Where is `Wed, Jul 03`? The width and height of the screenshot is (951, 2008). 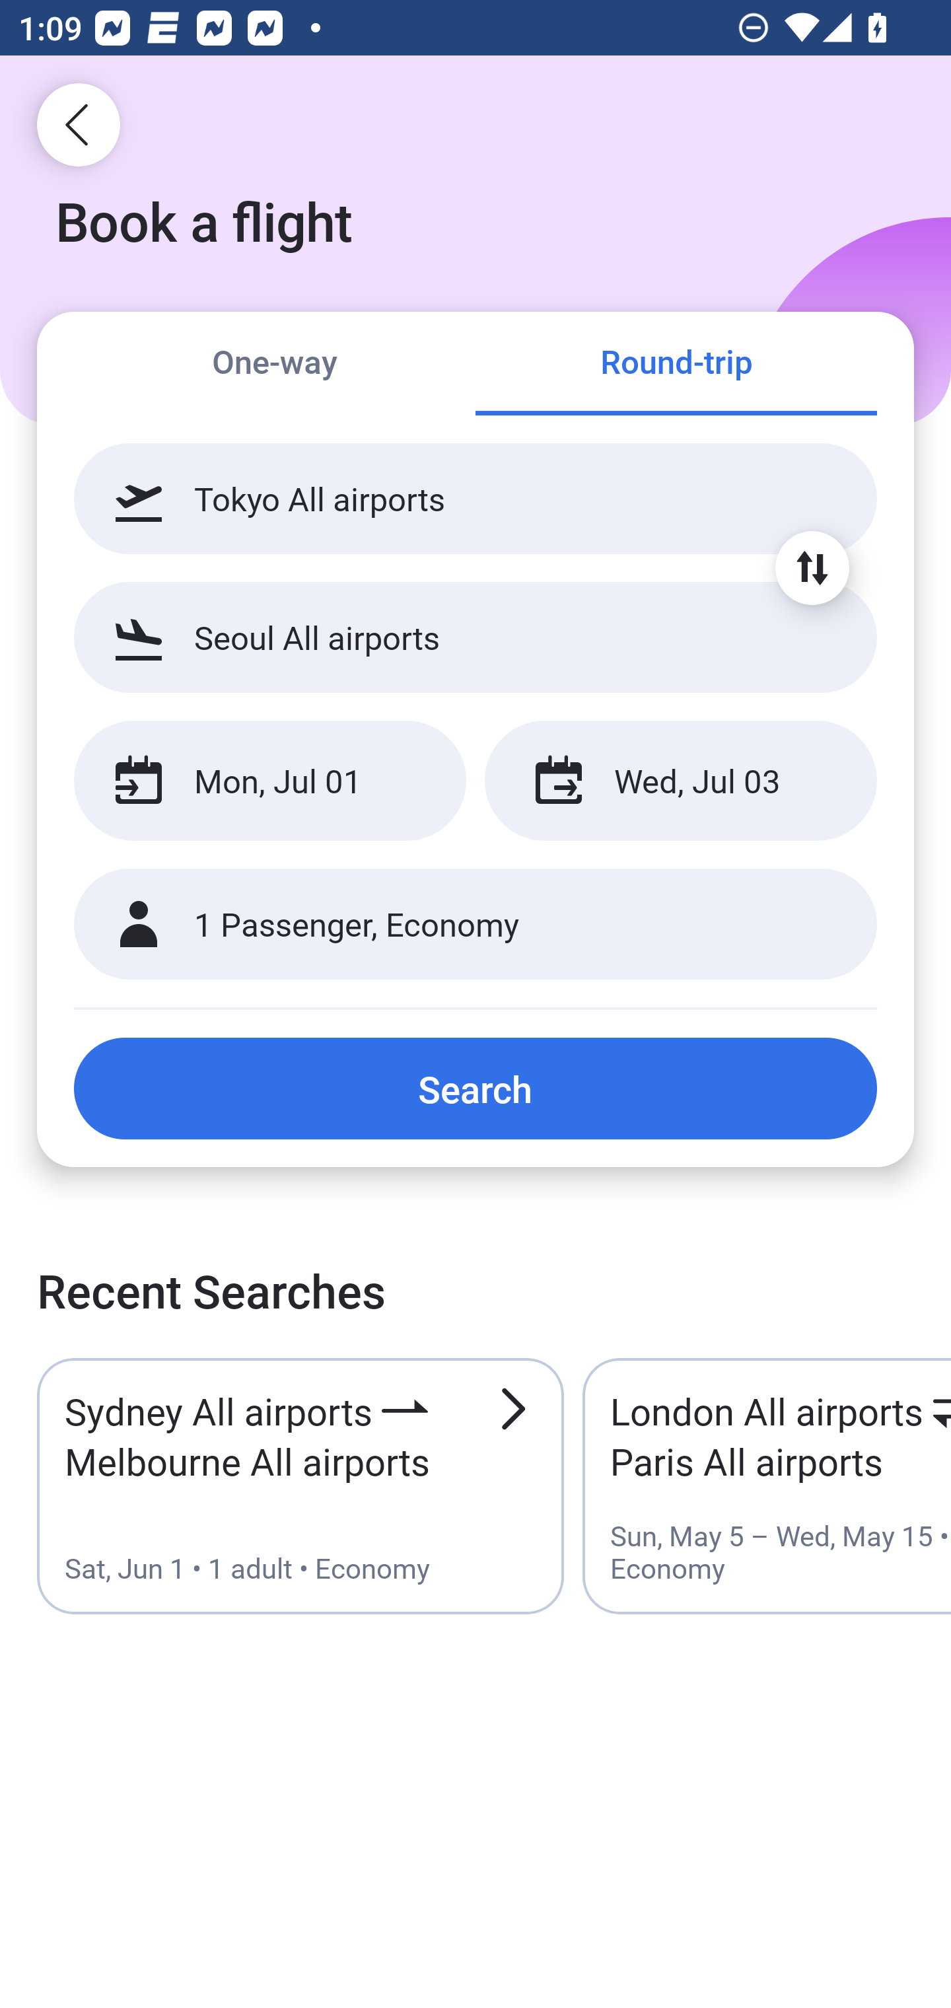 Wed, Jul 03 is located at coordinates (680, 781).